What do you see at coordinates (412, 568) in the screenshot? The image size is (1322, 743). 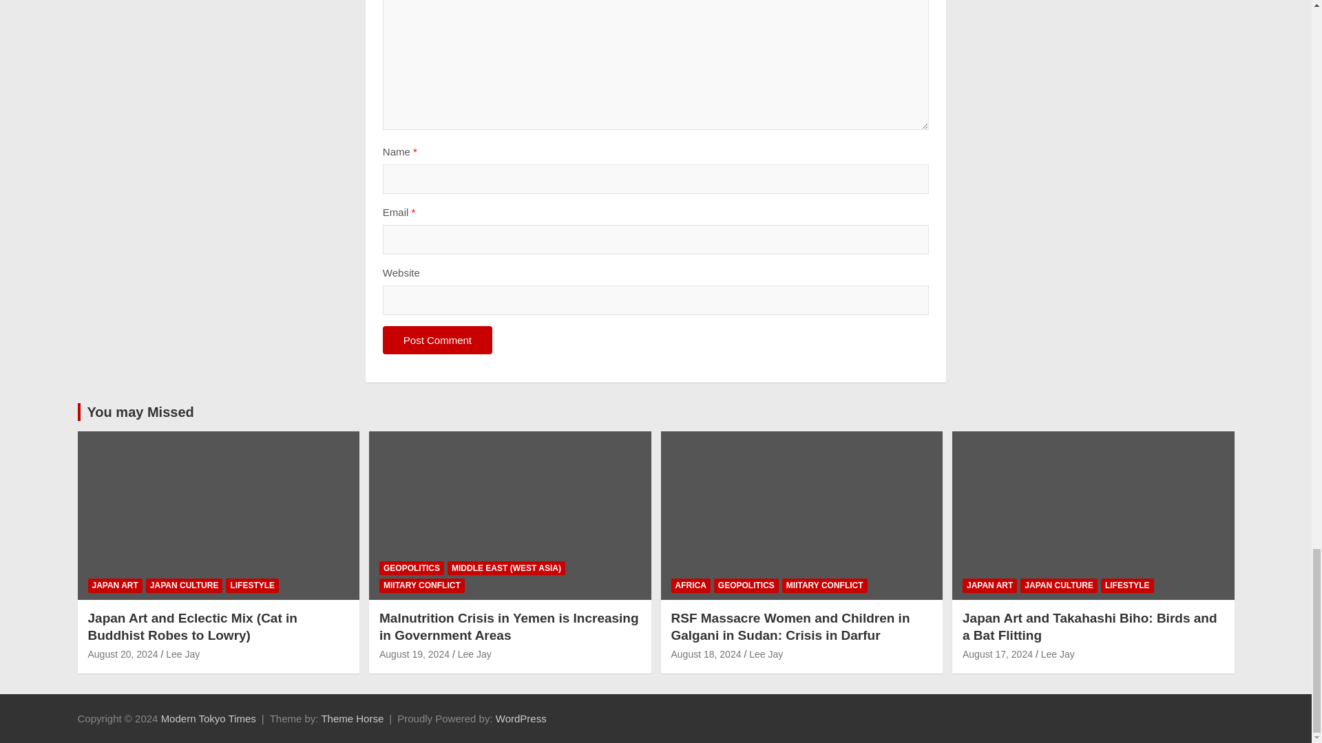 I see `GEOPOLITICS` at bounding box center [412, 568].